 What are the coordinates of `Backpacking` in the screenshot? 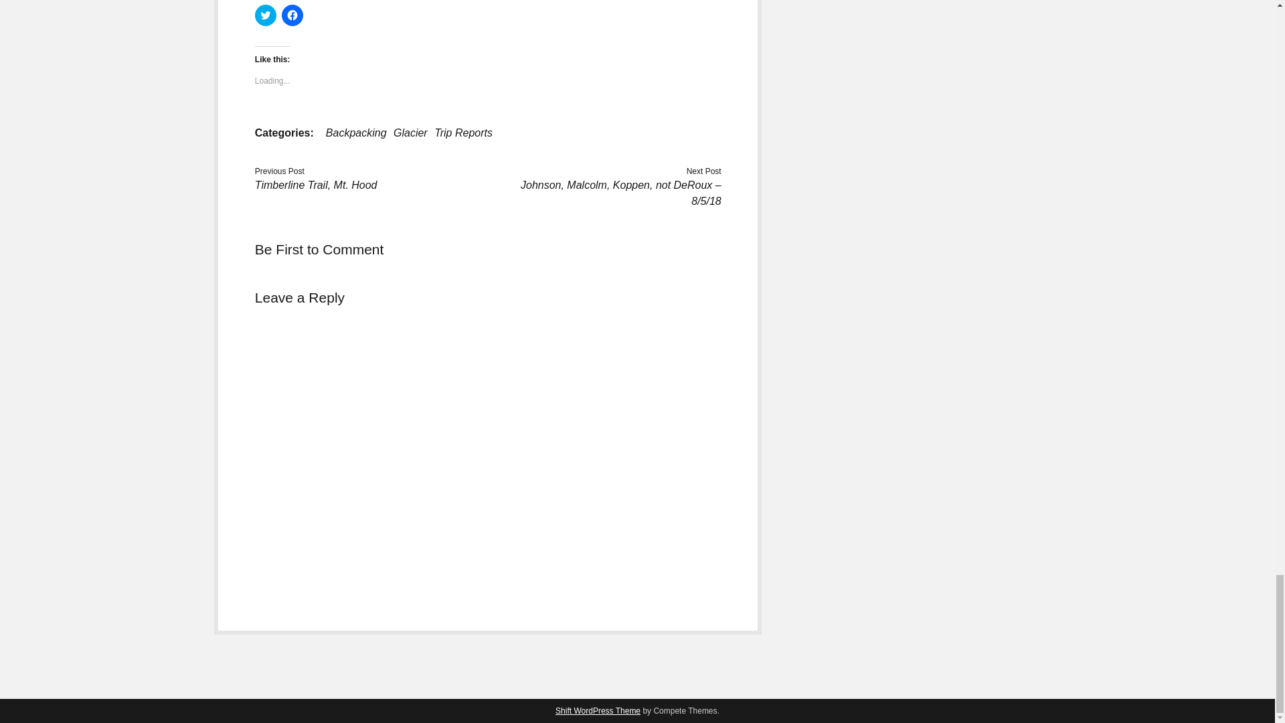 It's located at (356, 133).